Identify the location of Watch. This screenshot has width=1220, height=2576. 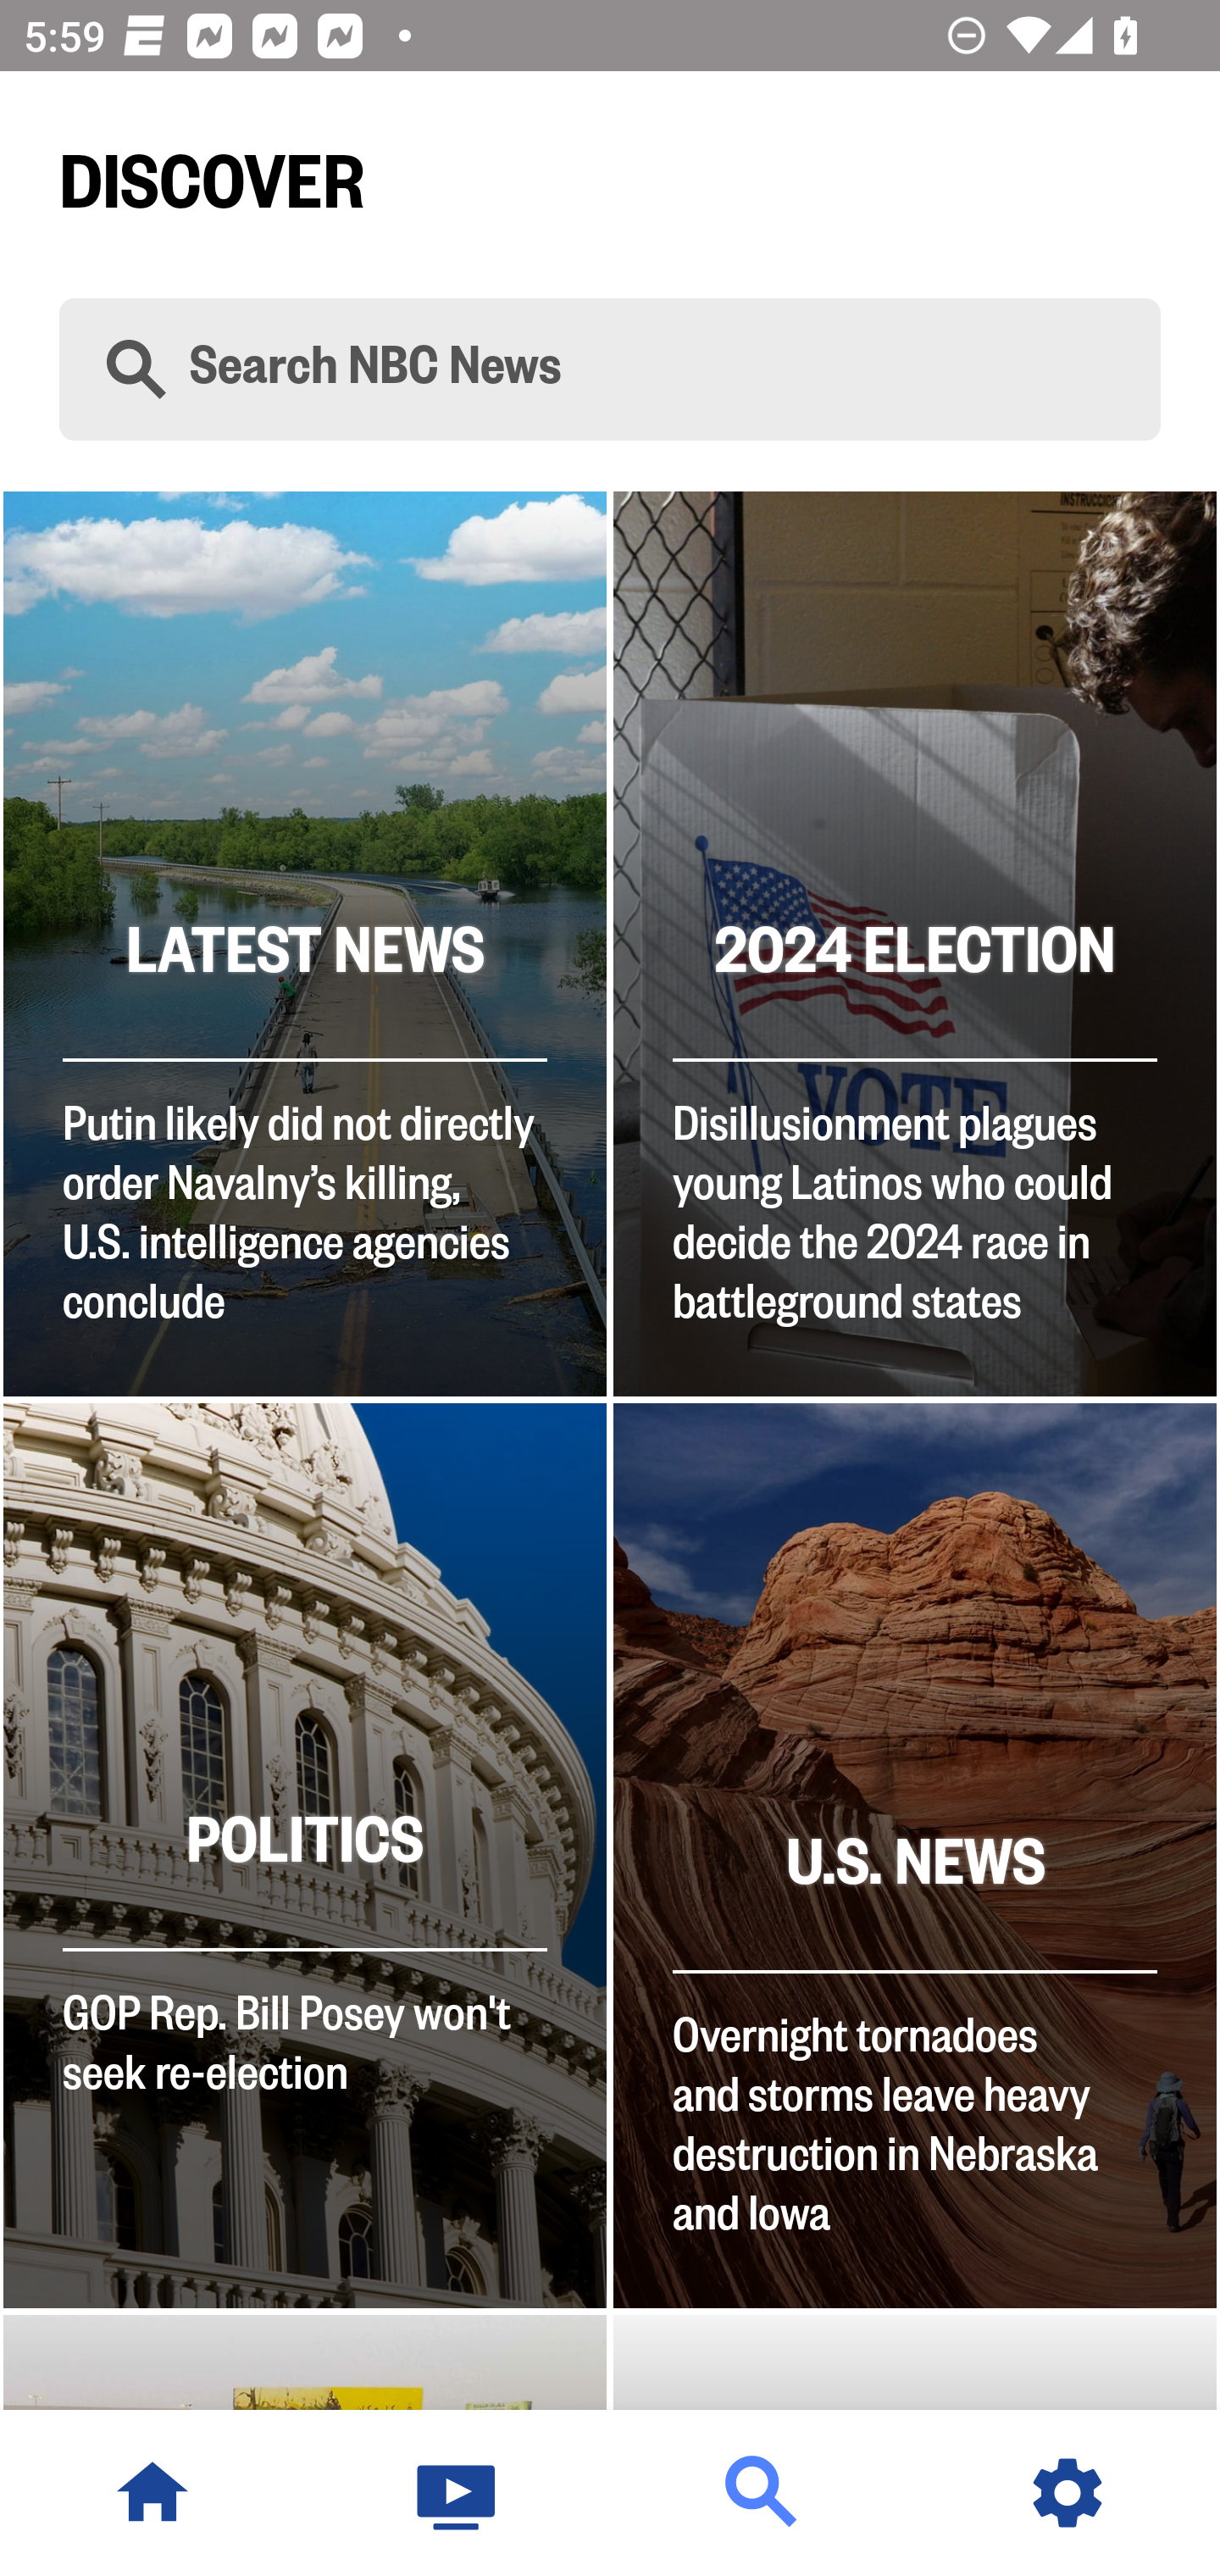
(457, 2493).